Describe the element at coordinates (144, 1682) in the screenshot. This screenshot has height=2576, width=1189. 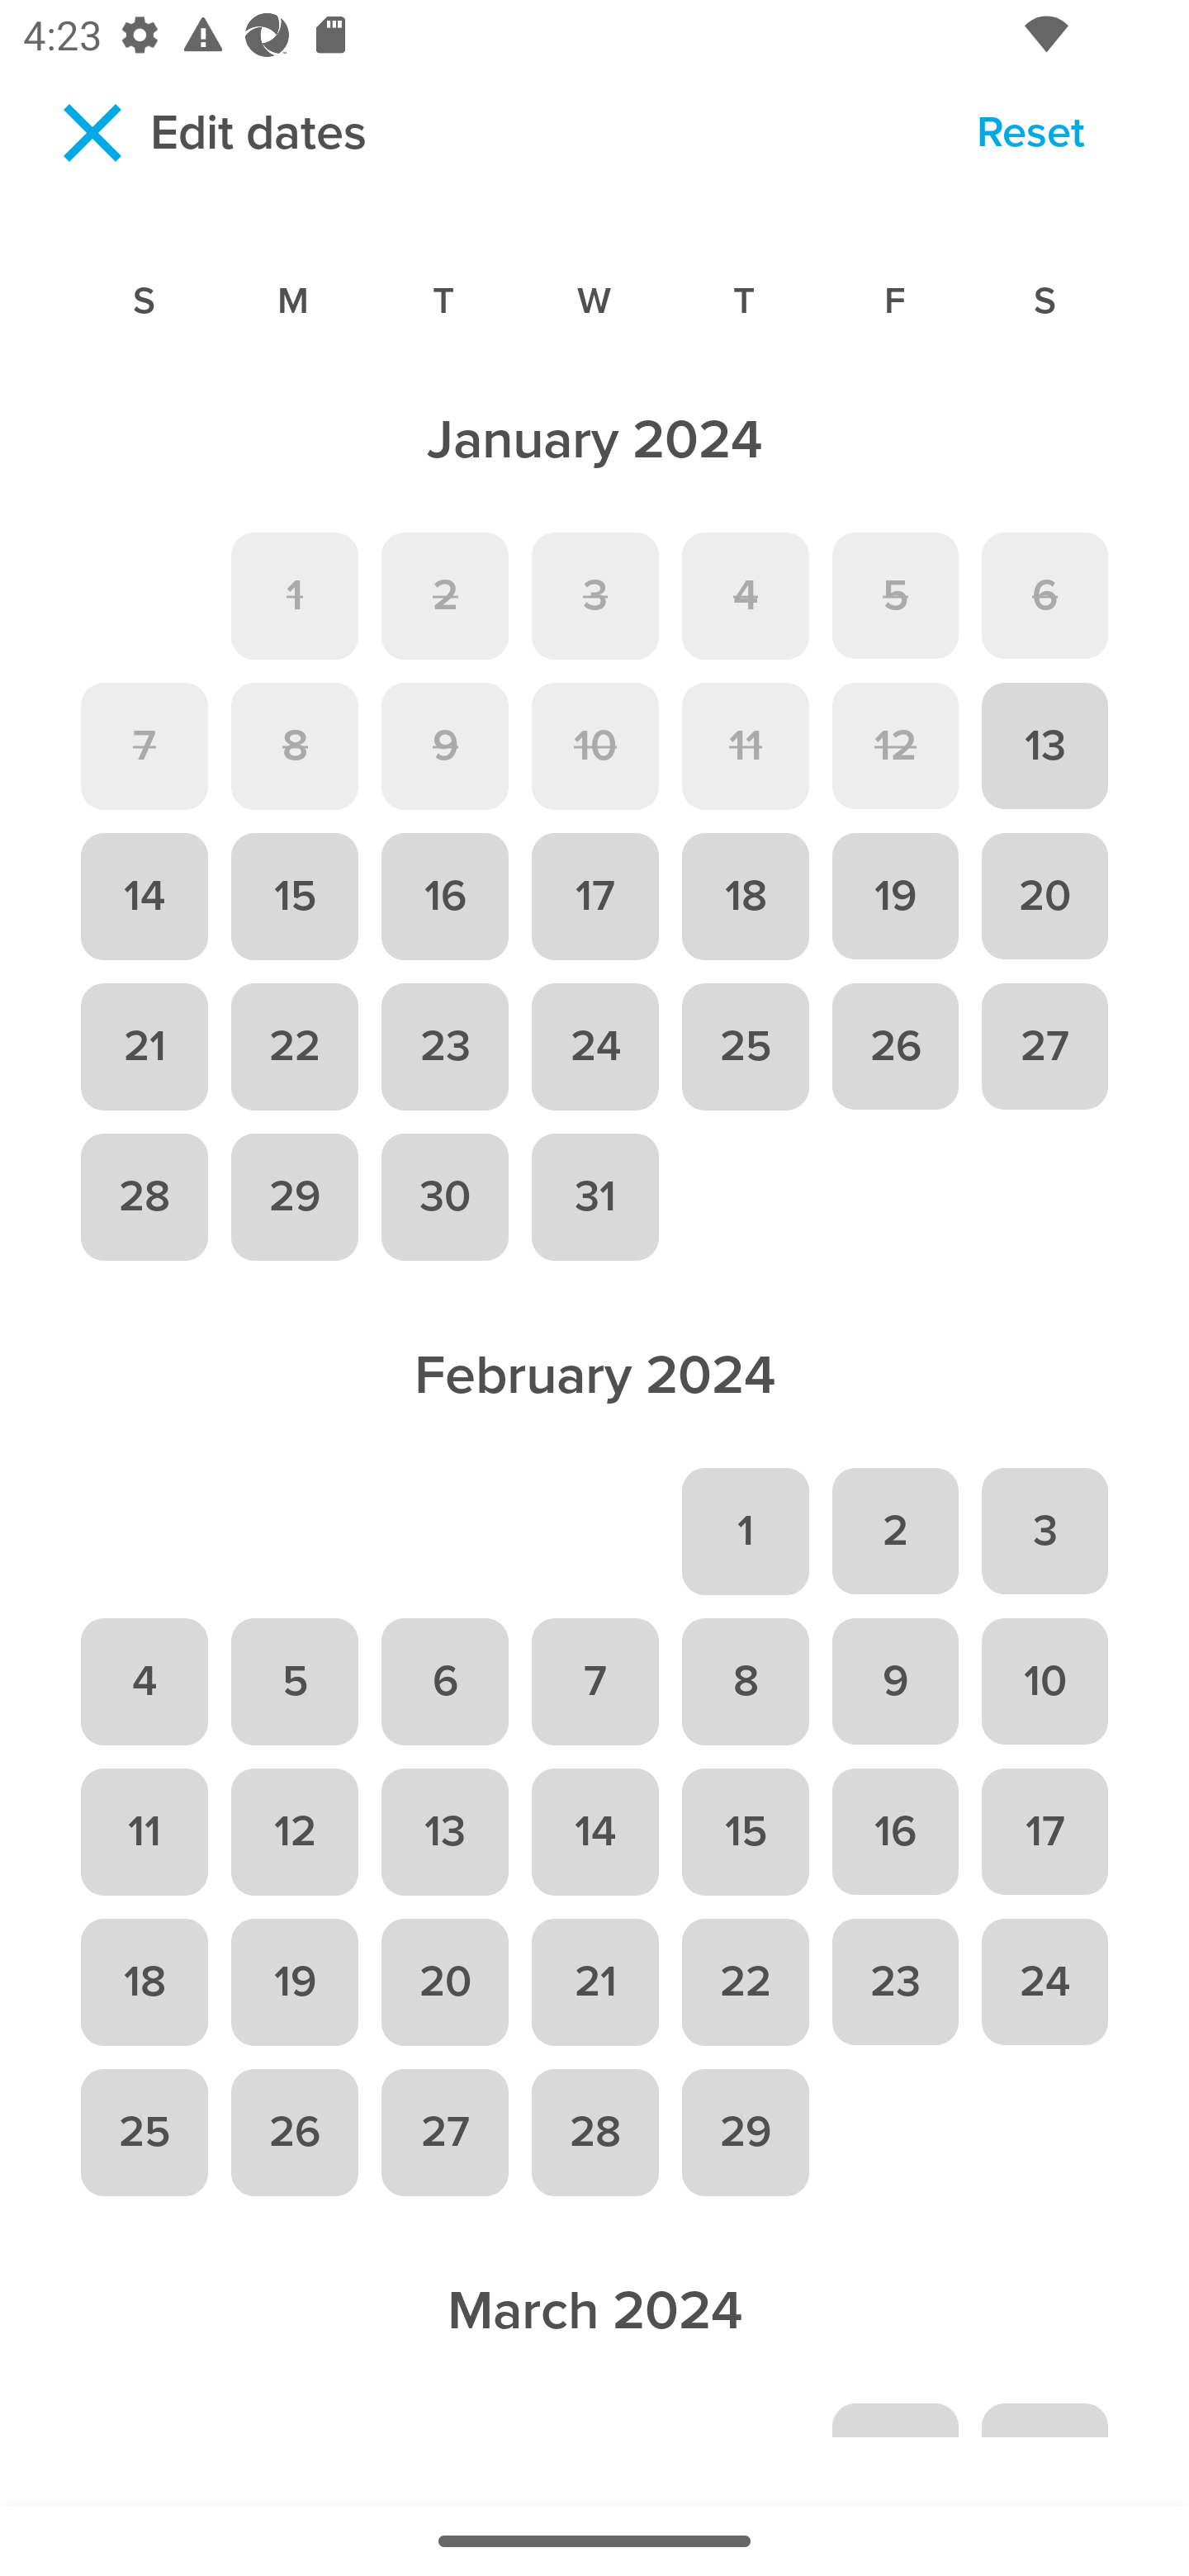
I see `4` at that location.